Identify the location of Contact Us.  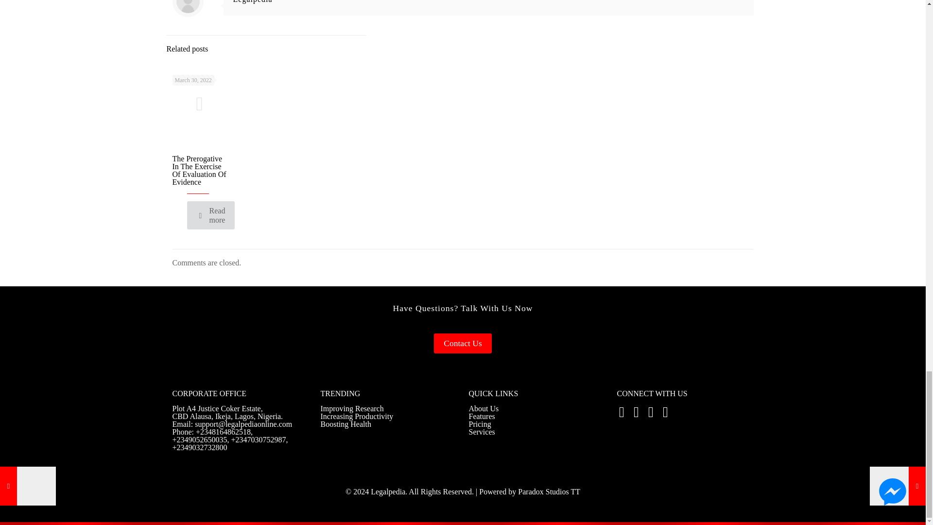
(463, 343).